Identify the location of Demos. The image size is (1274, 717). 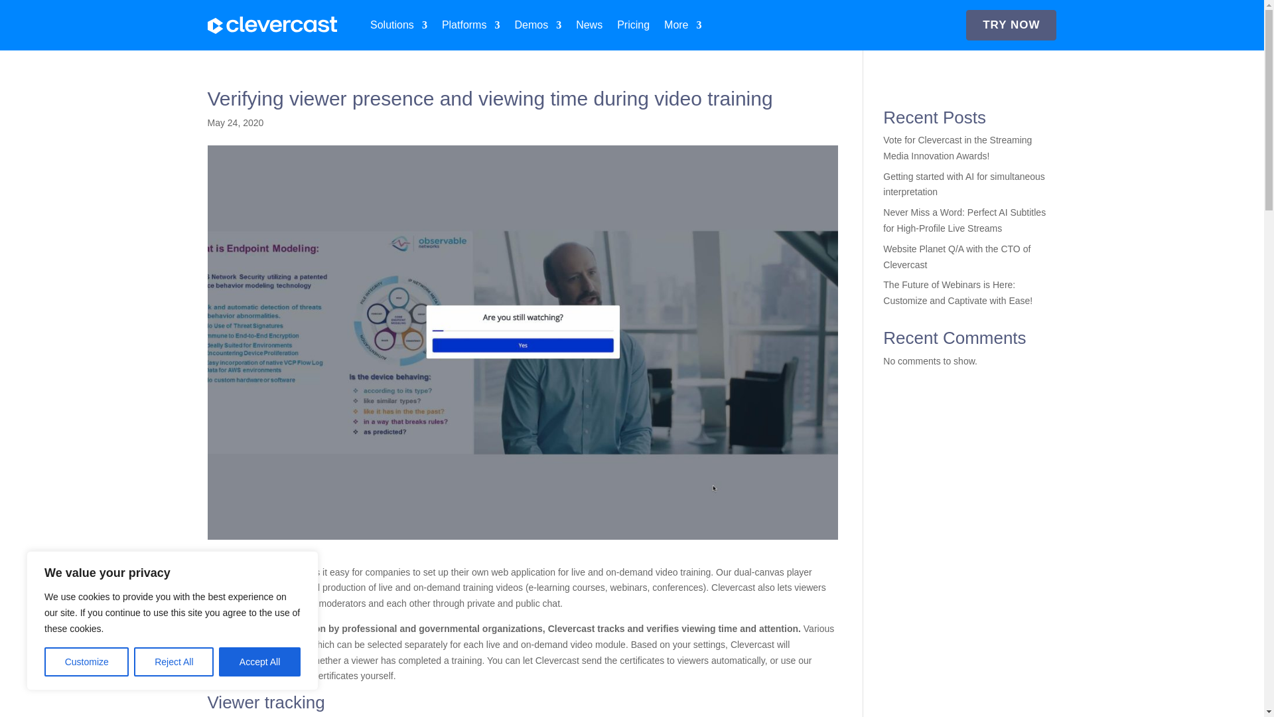
(537, 25).